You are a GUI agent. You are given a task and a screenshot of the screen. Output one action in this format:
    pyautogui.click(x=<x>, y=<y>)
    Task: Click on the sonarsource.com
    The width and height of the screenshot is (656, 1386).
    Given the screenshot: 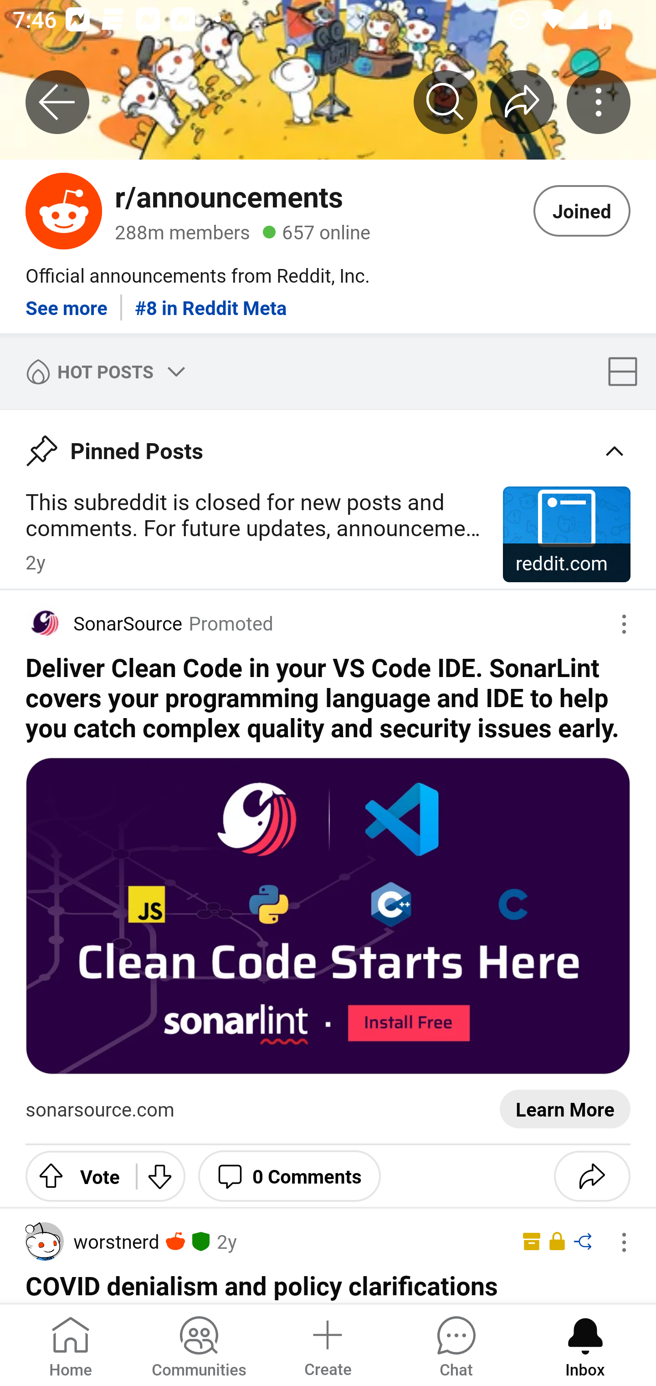 What is the action you would take?
    pyautogui.click(x=100, y=1110)
    